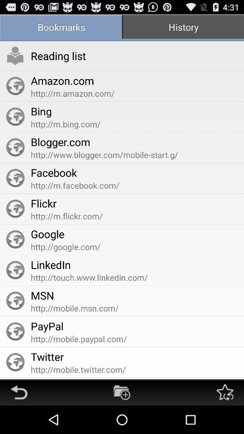 The height and width of the screenshot is (434, 244). I want to click on open the app to the left of reading list icon, so click(15, 56).